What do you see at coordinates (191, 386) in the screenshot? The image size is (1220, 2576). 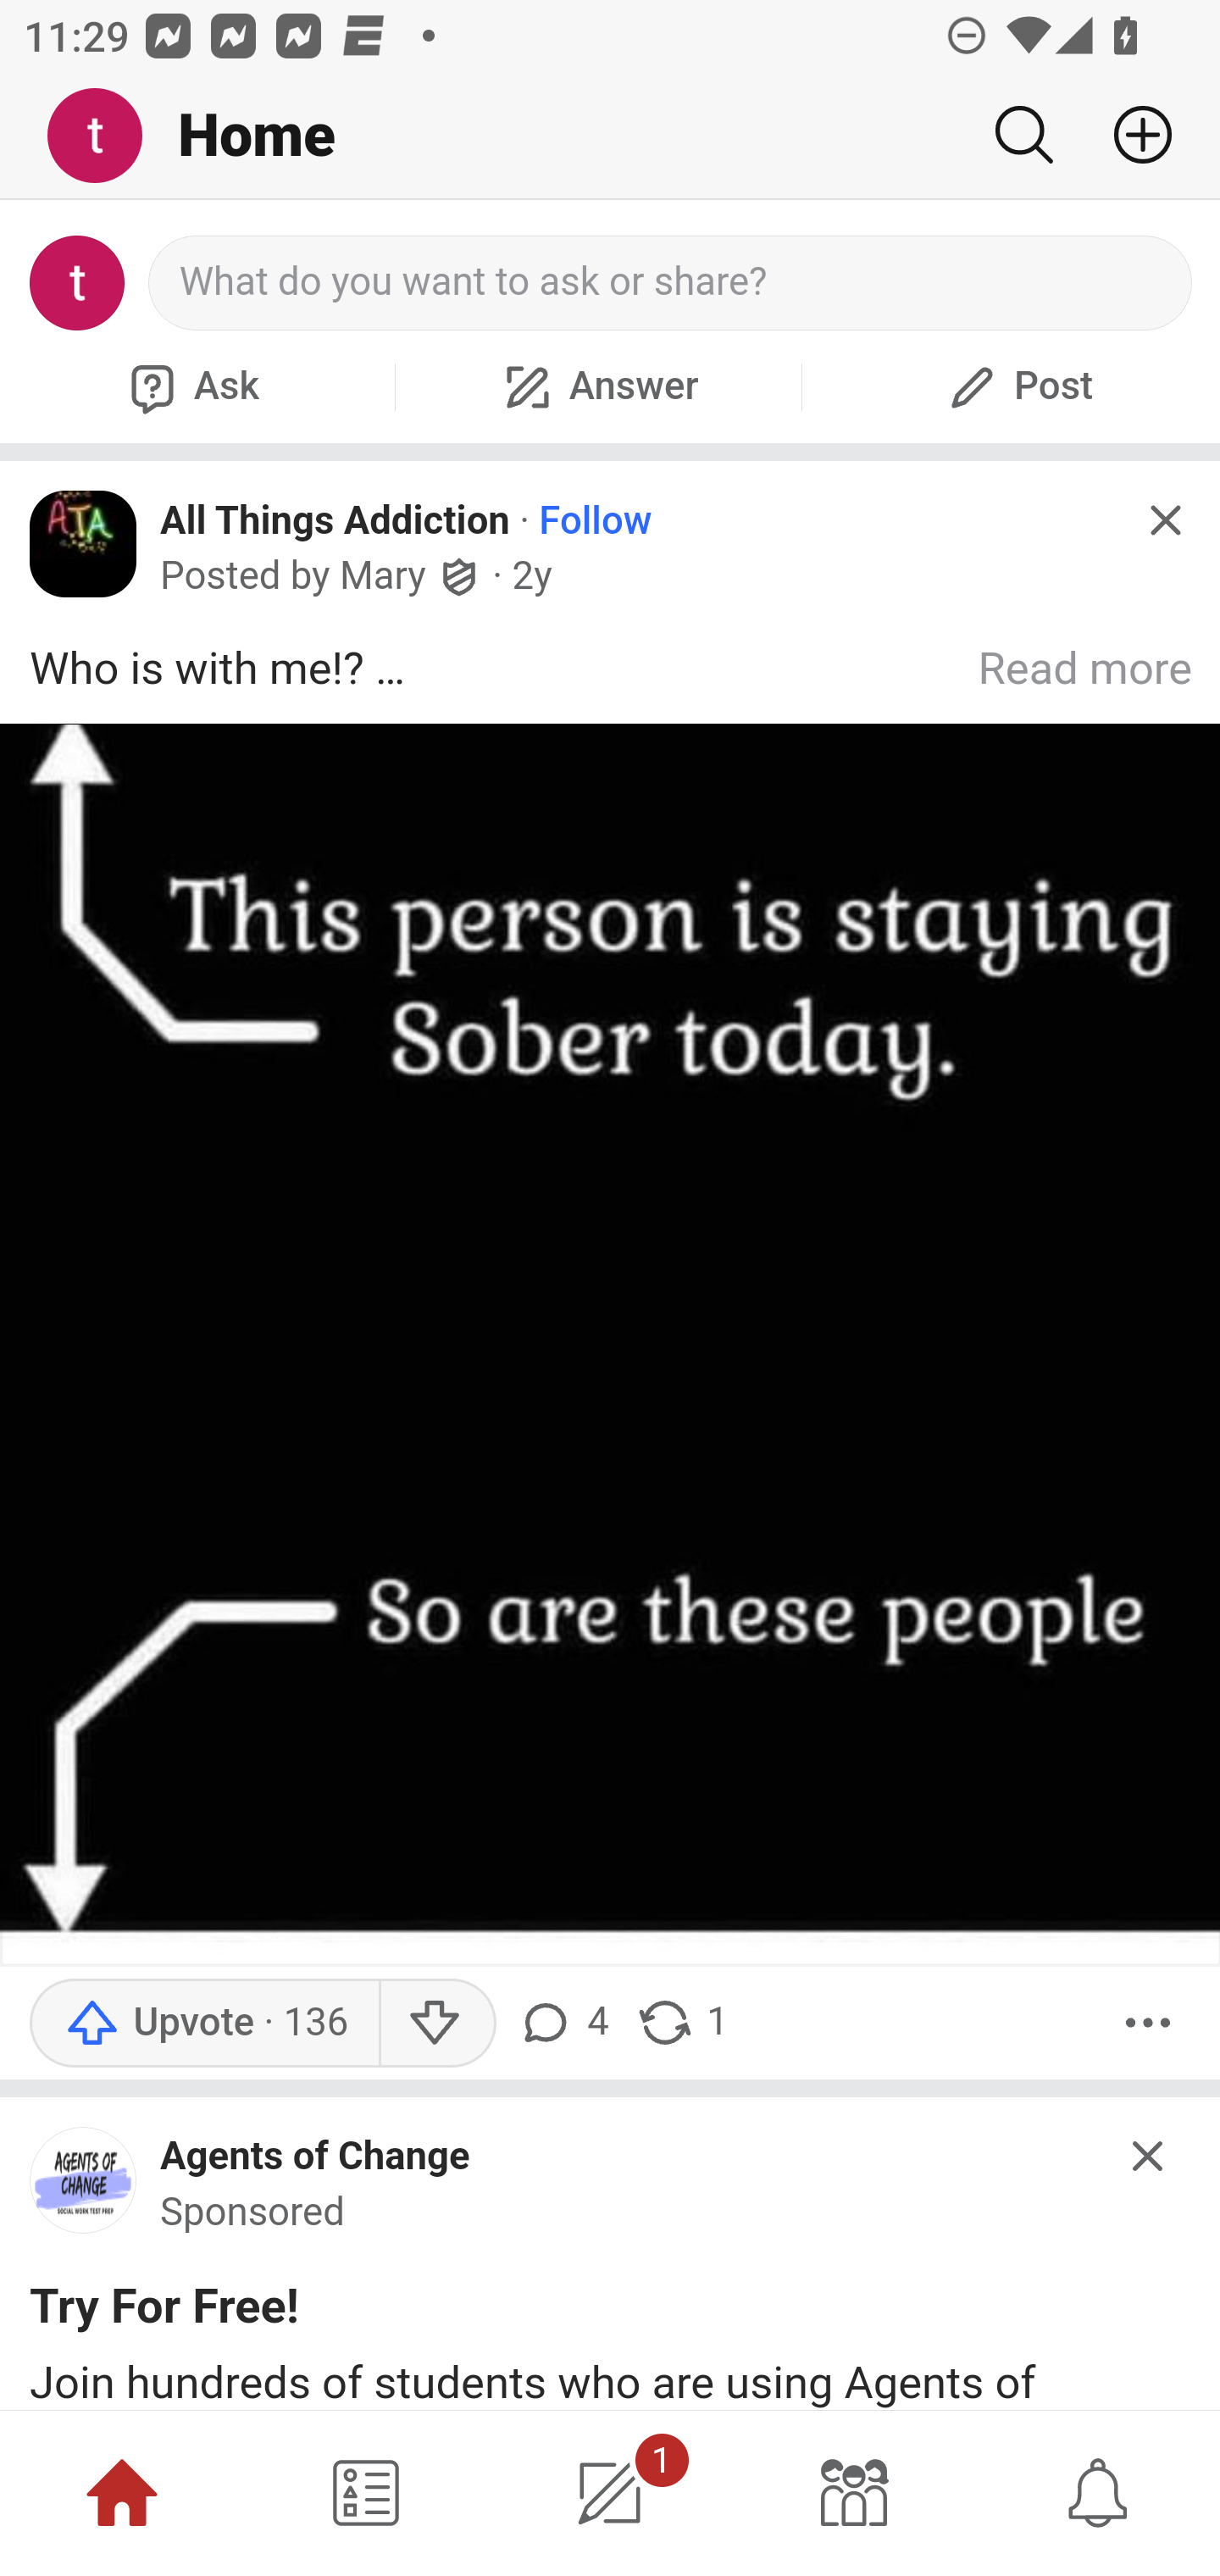 I see `Ask` at bounding box center [191, 386].